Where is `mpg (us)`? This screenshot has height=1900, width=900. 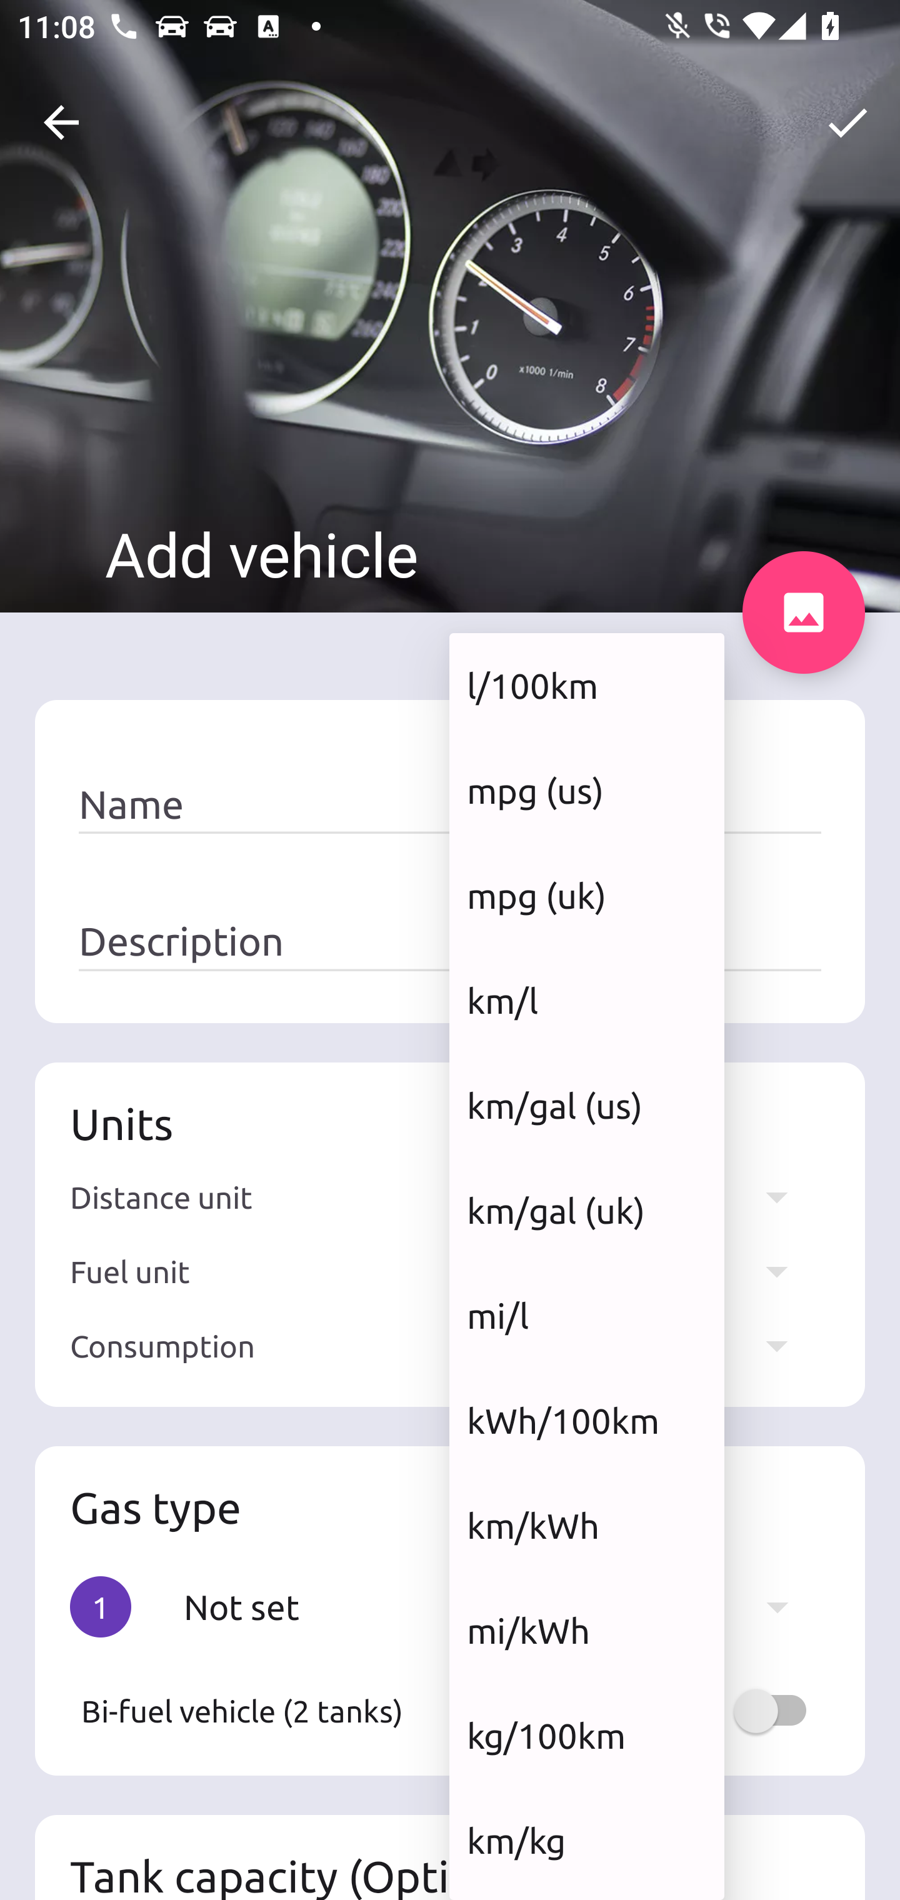 mpg (us) is located at coordinates (586, 790).